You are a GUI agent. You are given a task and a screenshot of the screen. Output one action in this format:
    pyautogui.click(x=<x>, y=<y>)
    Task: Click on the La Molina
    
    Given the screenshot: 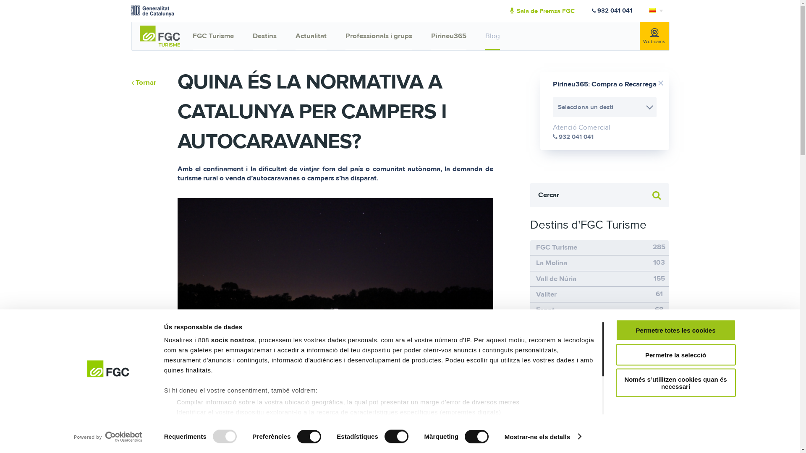 What is the action you would take?
    pyautogui.click(x=551, y=263)
    